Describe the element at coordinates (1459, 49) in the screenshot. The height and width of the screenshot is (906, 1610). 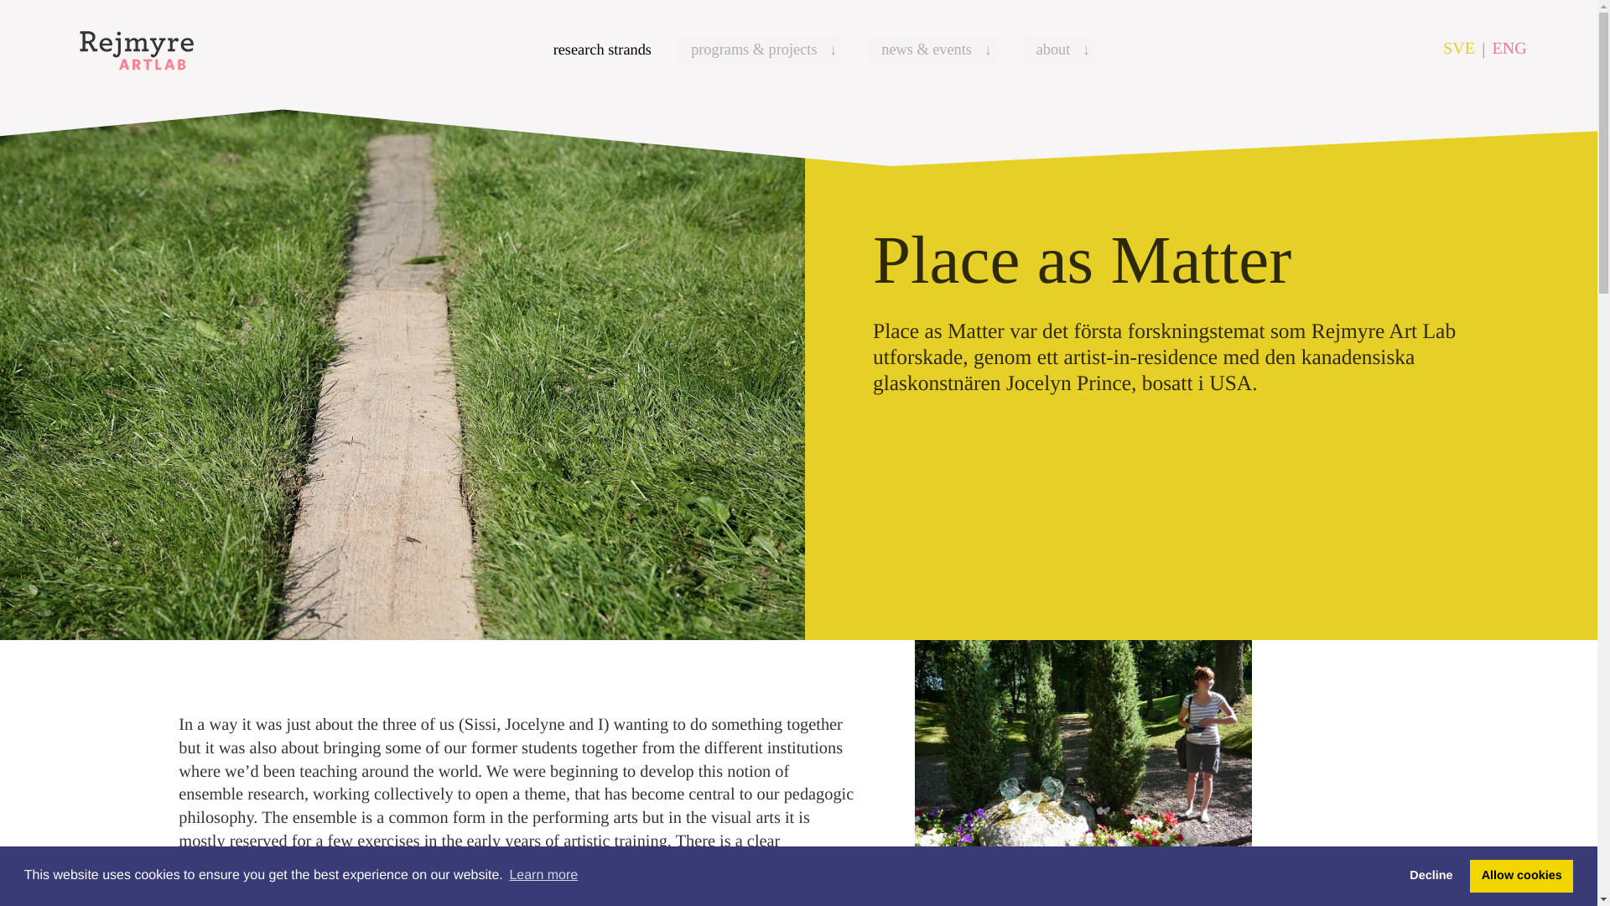
I see `SVE` at that location.